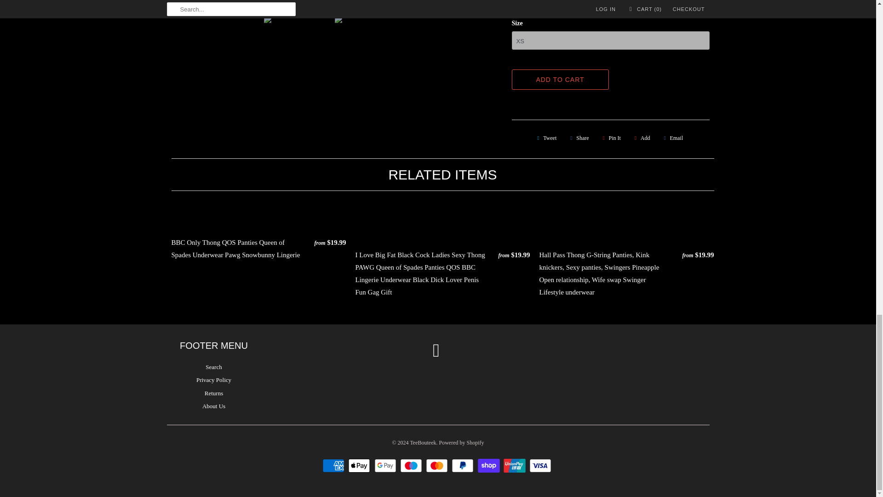 The image size is (883, 497). Describe the element at coordinates (438, 466) in the screenshot. I see `Mastercard` at that location.